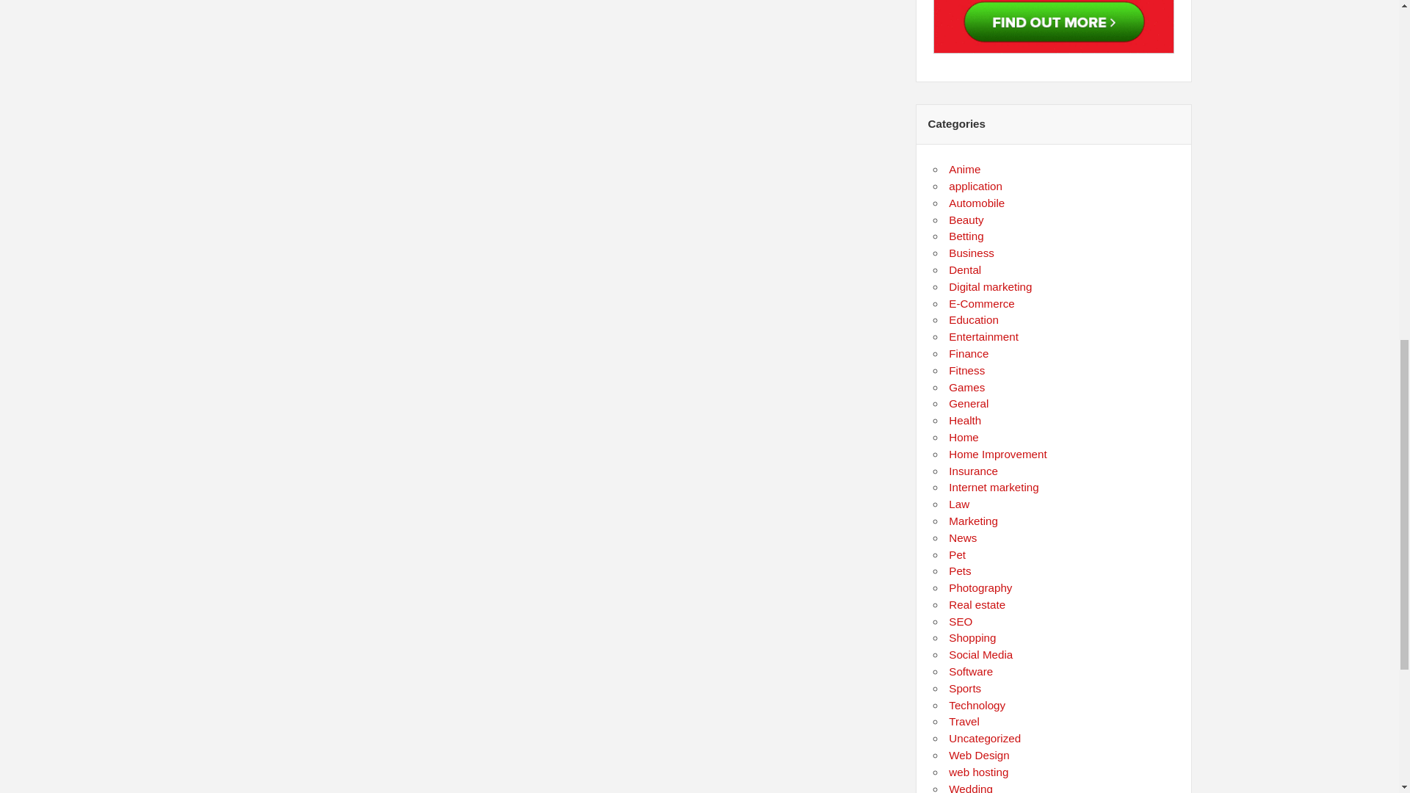  What do you see at coordinates (971, 253) in the screenshot?
I see `Business` at bounding box center [971, 253].